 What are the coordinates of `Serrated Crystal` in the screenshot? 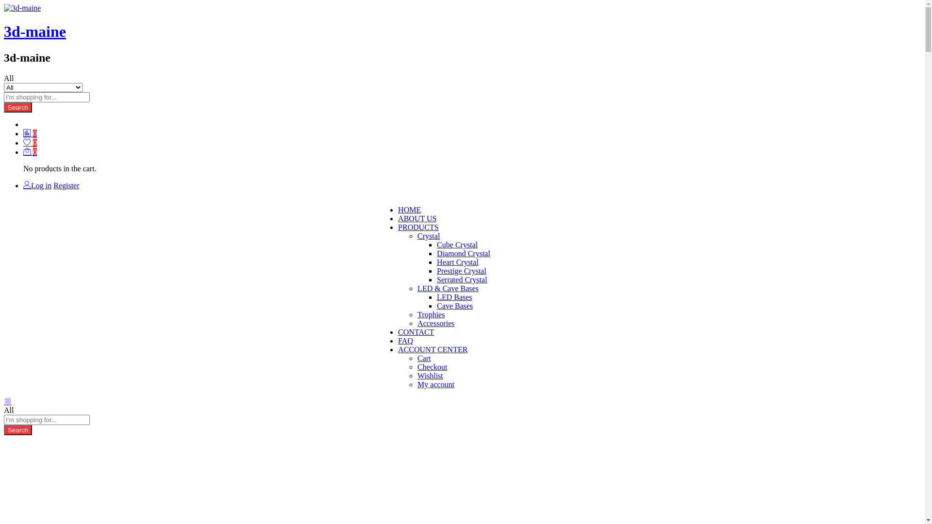 It's located at (462, 279).